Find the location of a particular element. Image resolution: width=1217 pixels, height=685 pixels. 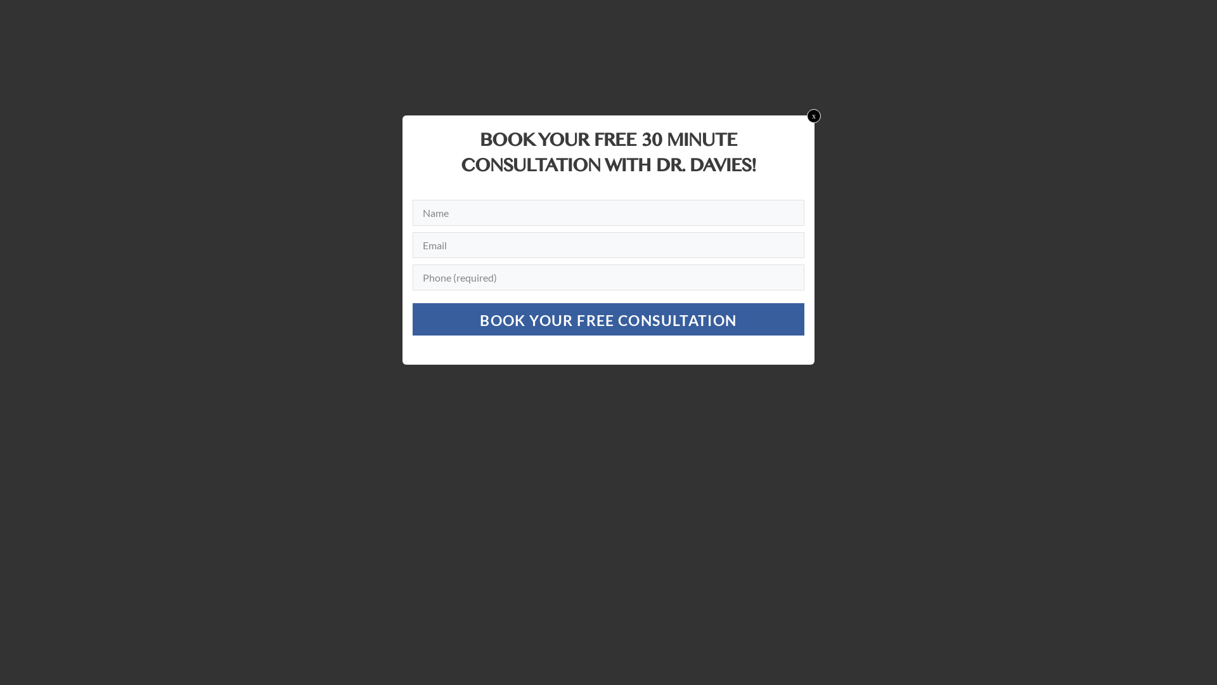

BOOK YOUR FREE CONSULTATION is located at coordinates (608, 320).